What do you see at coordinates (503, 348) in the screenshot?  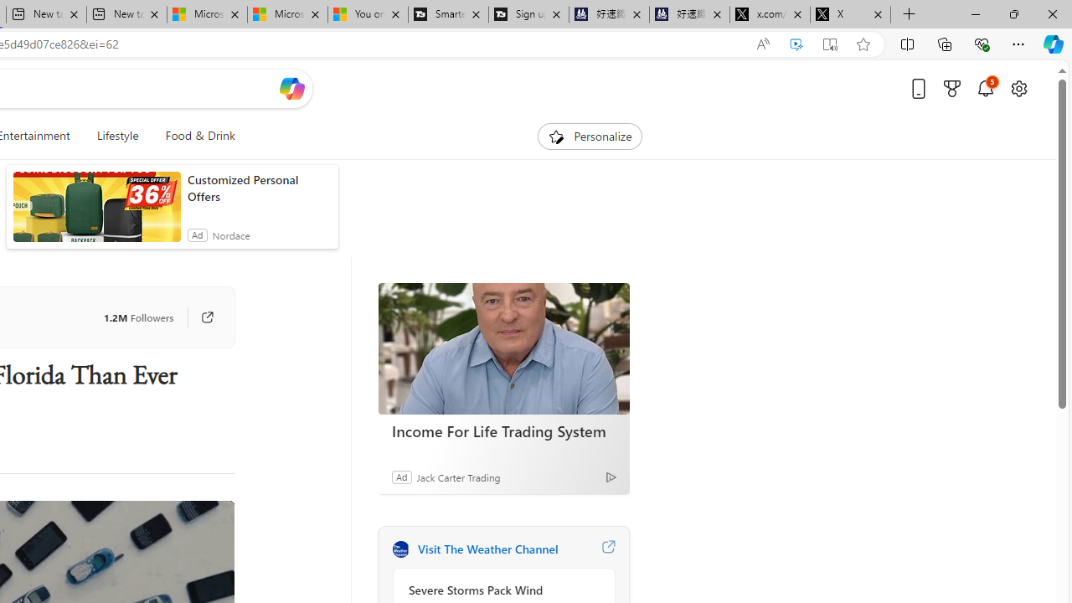 I see `Income For Life Trading System` at bounding box center [503, 348].